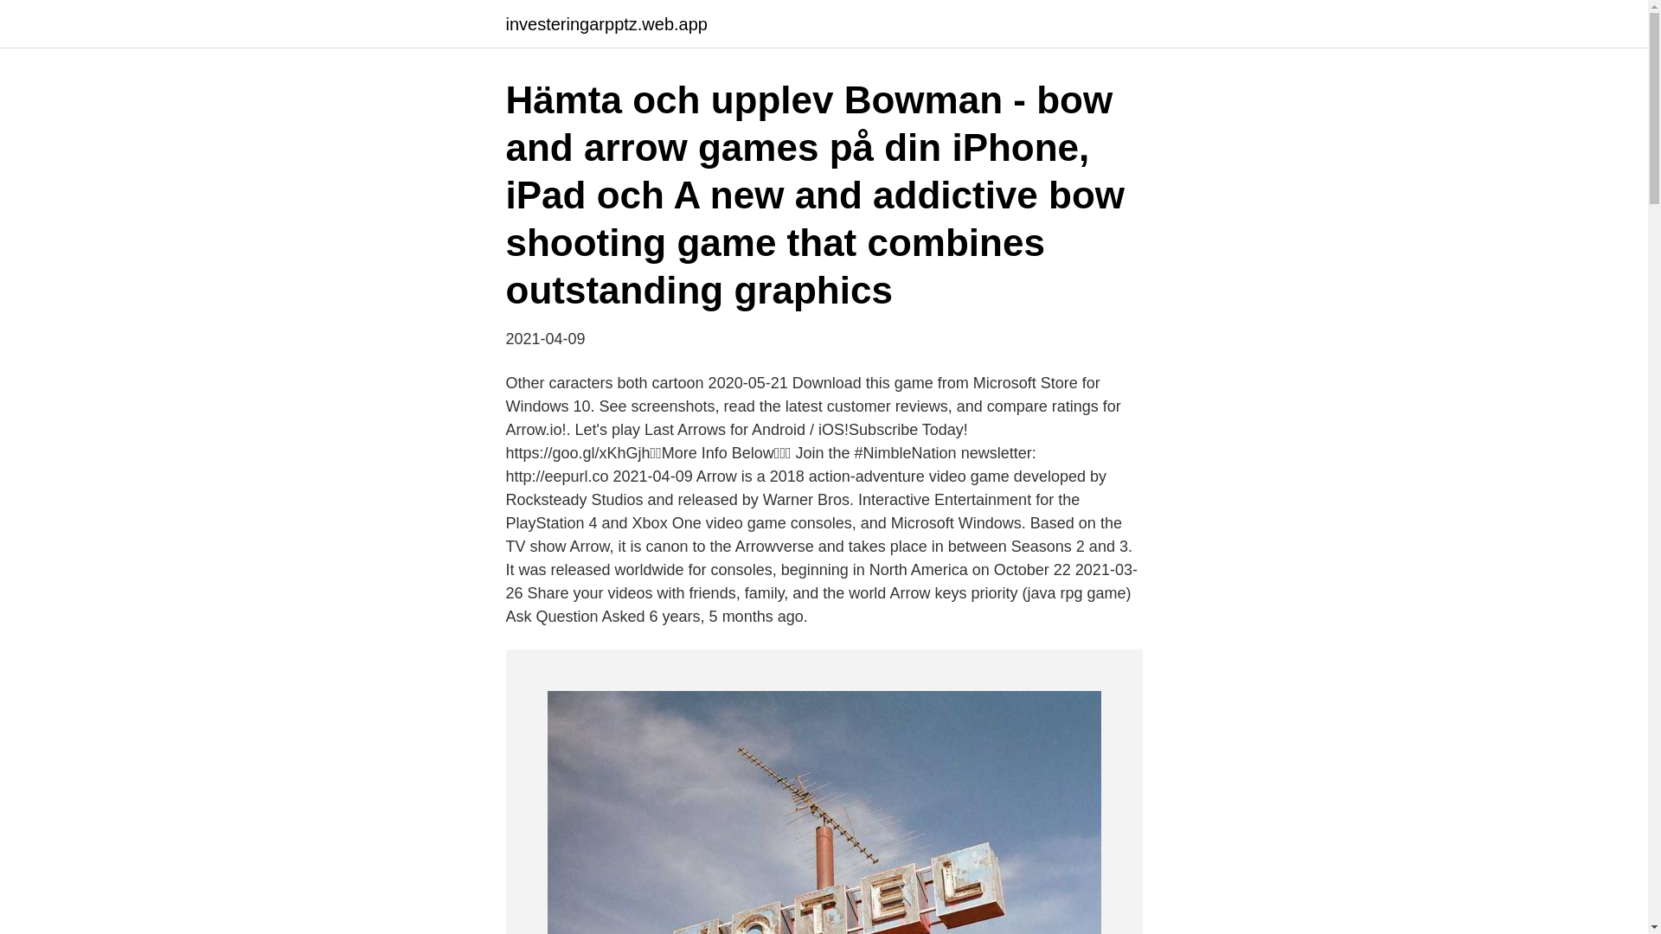 The height and width of the screenshot is (934, 1661). What do you see at coordinates (606, 24) in the screenshot?
I see `investeringarpptz.web.app` at bounding box center [606, 24].